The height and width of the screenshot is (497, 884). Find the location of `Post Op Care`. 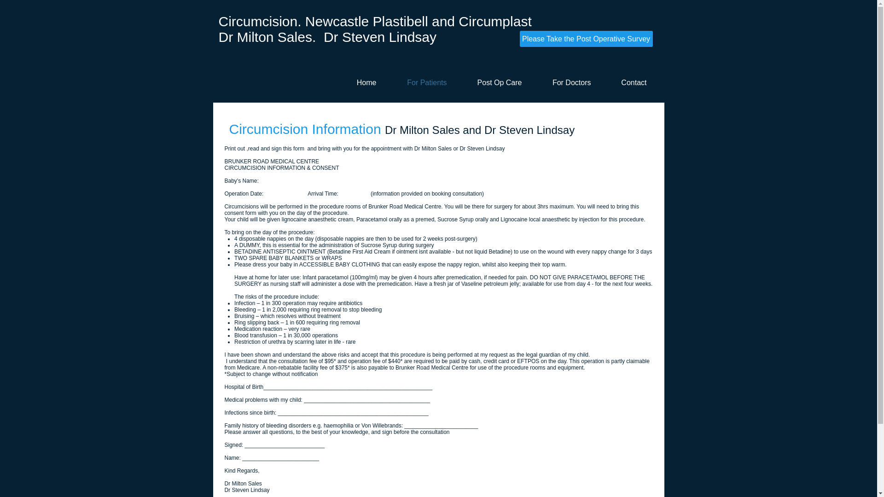

Post Op Care is located at coordinates (494, 83).